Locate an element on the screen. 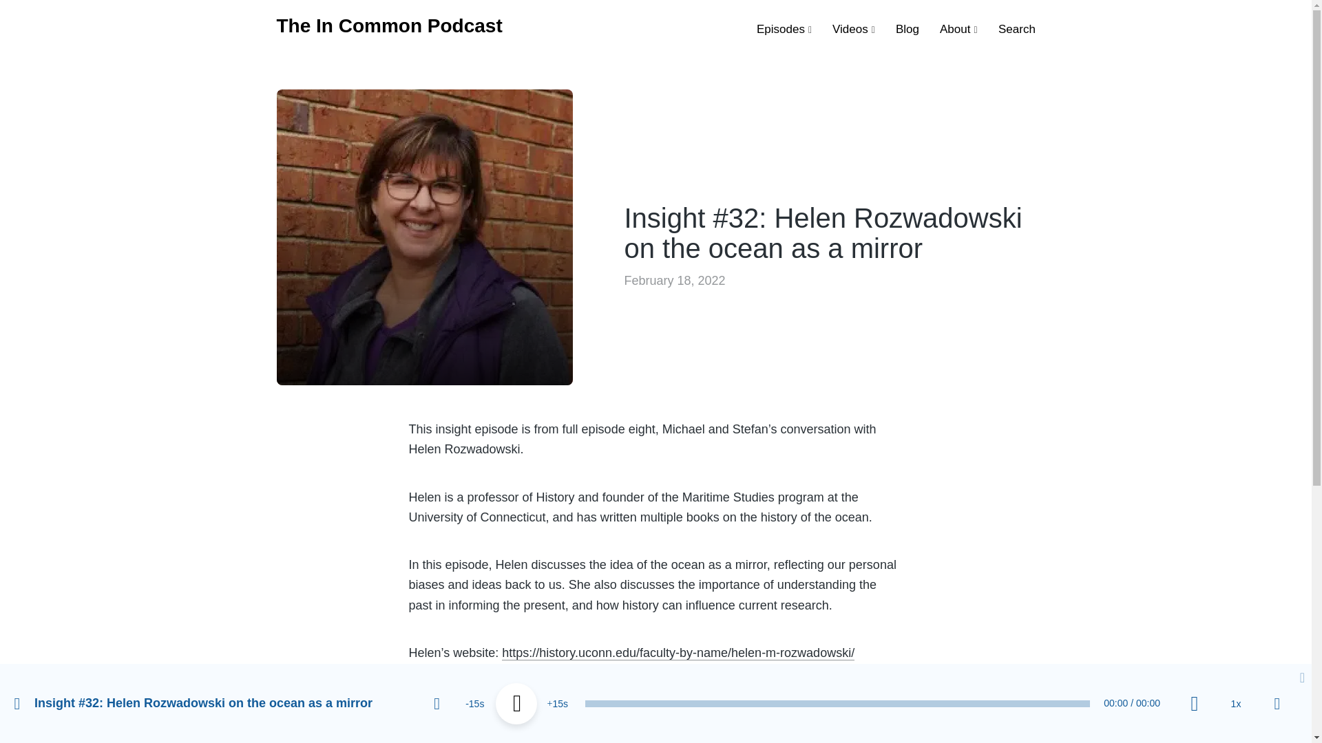  Jump forward 15 seconds is located at coordinates (558, 703).